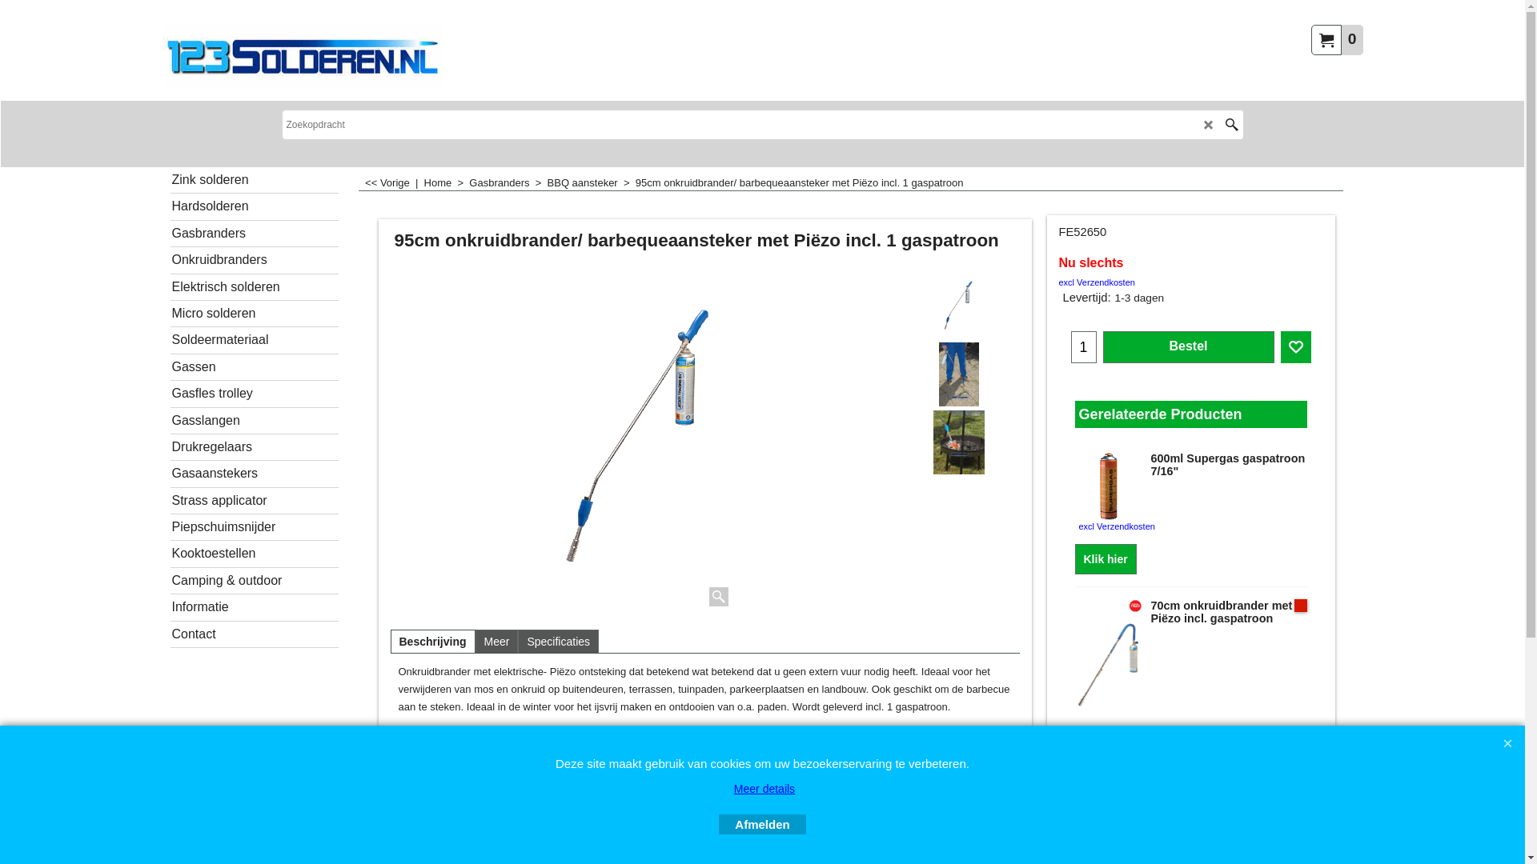 Image resolution: width=1537 pixels, height=864 pixels. What do you see at coordinates (254, 581) in the screenshot?
I see `Camping & outdoor` at bounding box center [254, 581].